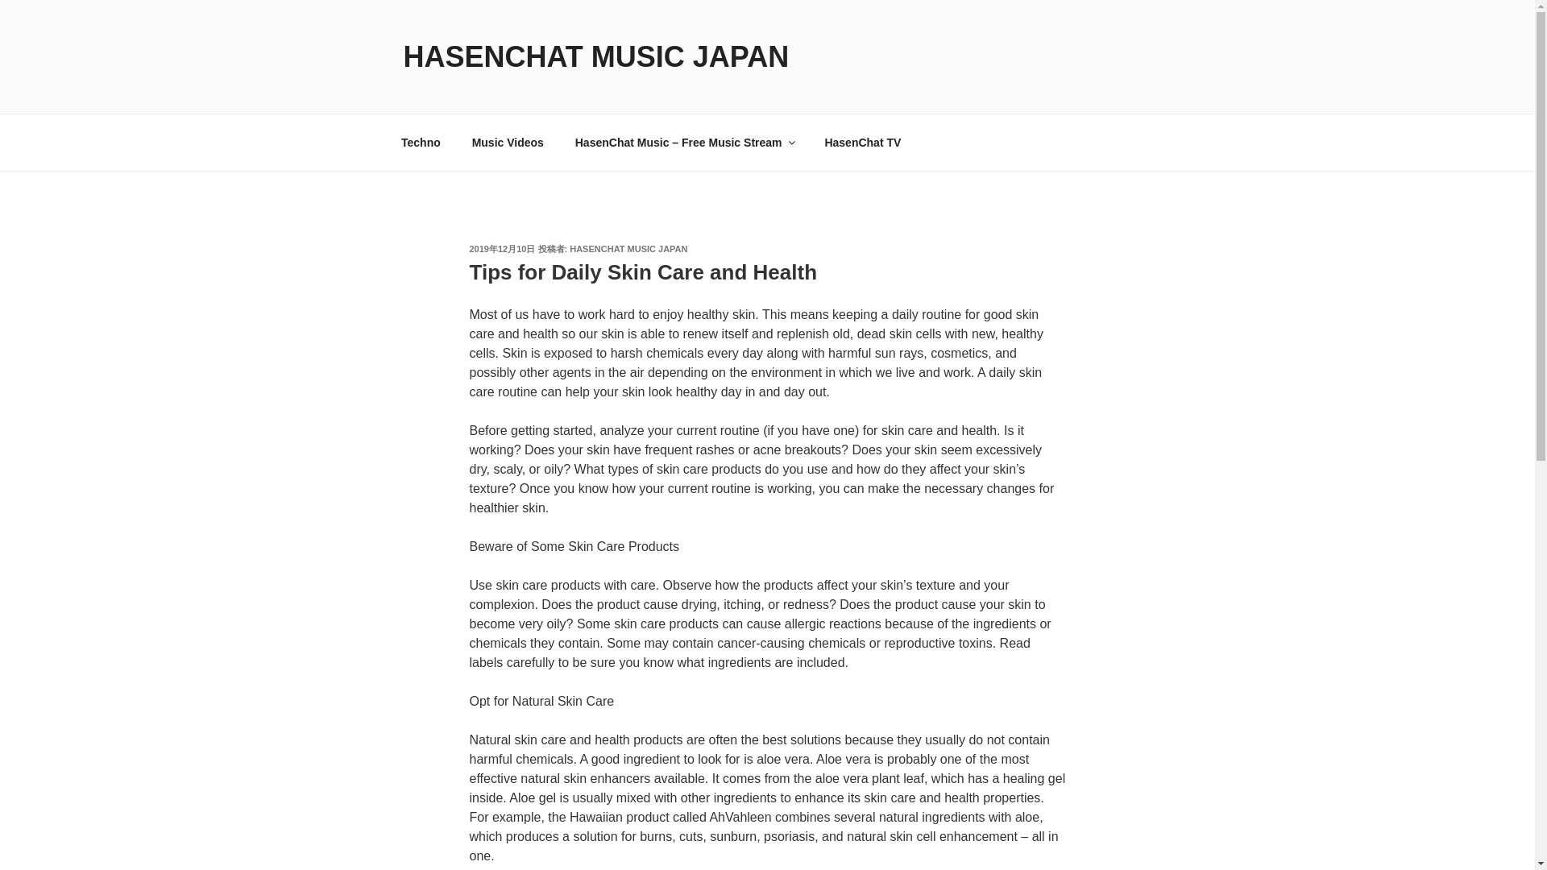 The height and width of the screenshot is (870, 1547). Describe the element at coordinates (595, 56) in the screenshot. I see `HASENCHAT MUSIC JAPAN` at that location.